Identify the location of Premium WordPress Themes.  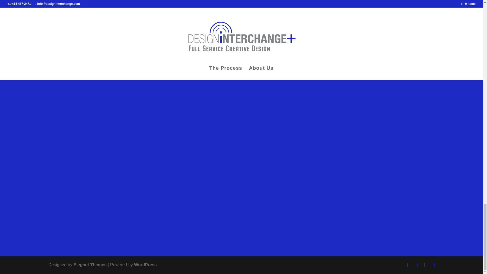
(90, 265).